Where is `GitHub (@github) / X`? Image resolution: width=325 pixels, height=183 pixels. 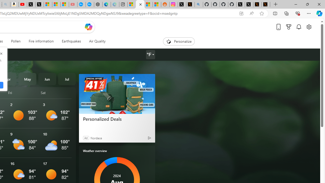
GitHub (@github) / X is located at coordinates (249, 5).